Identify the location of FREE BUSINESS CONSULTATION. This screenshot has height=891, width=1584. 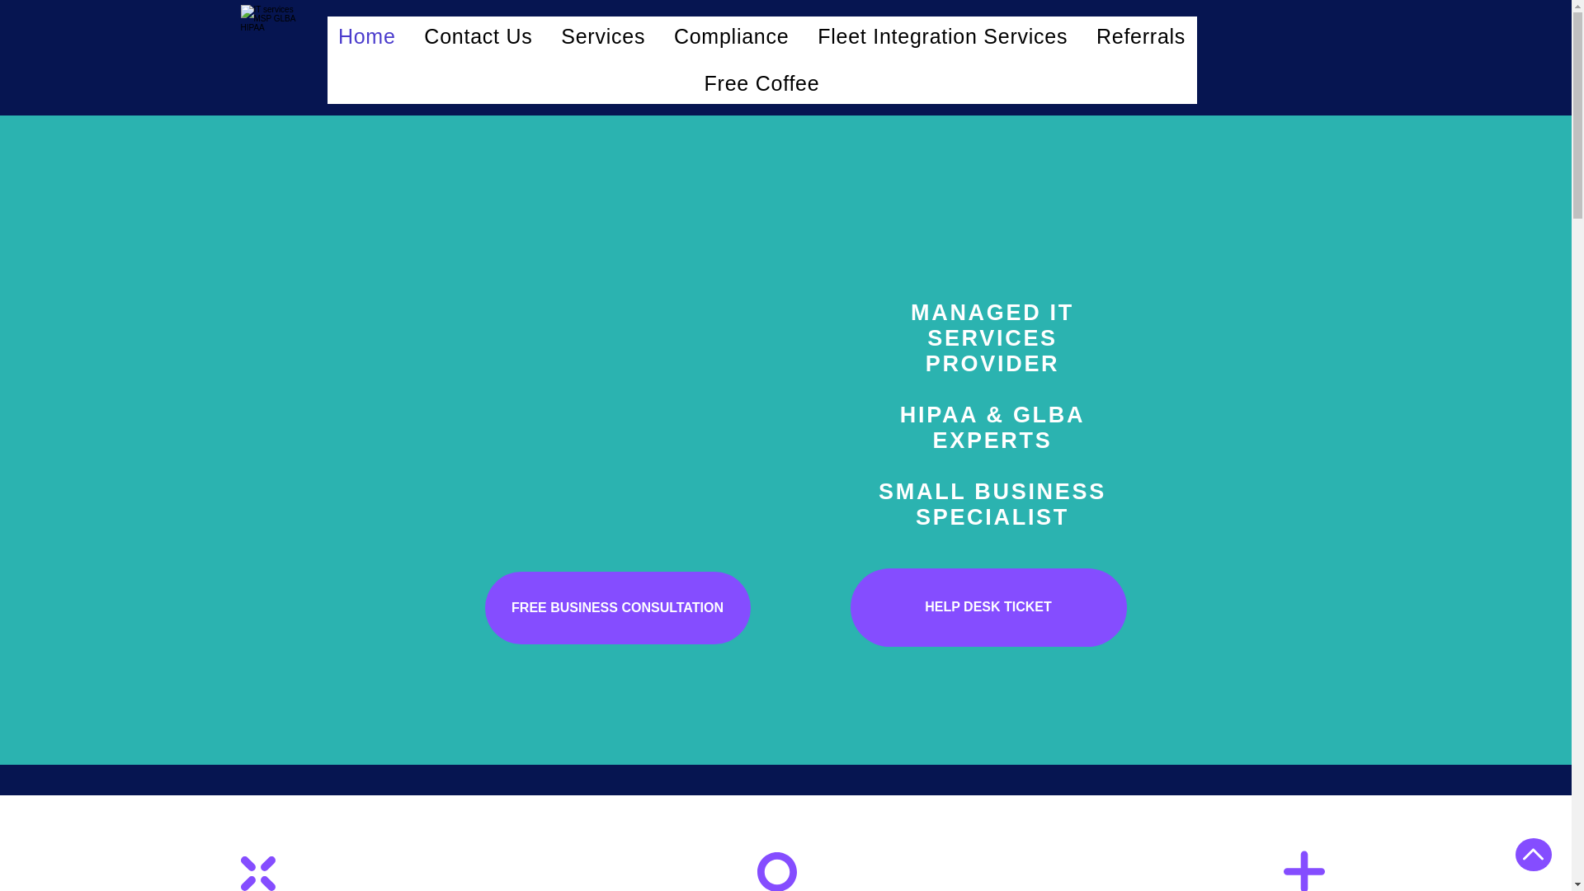
(617, 607).